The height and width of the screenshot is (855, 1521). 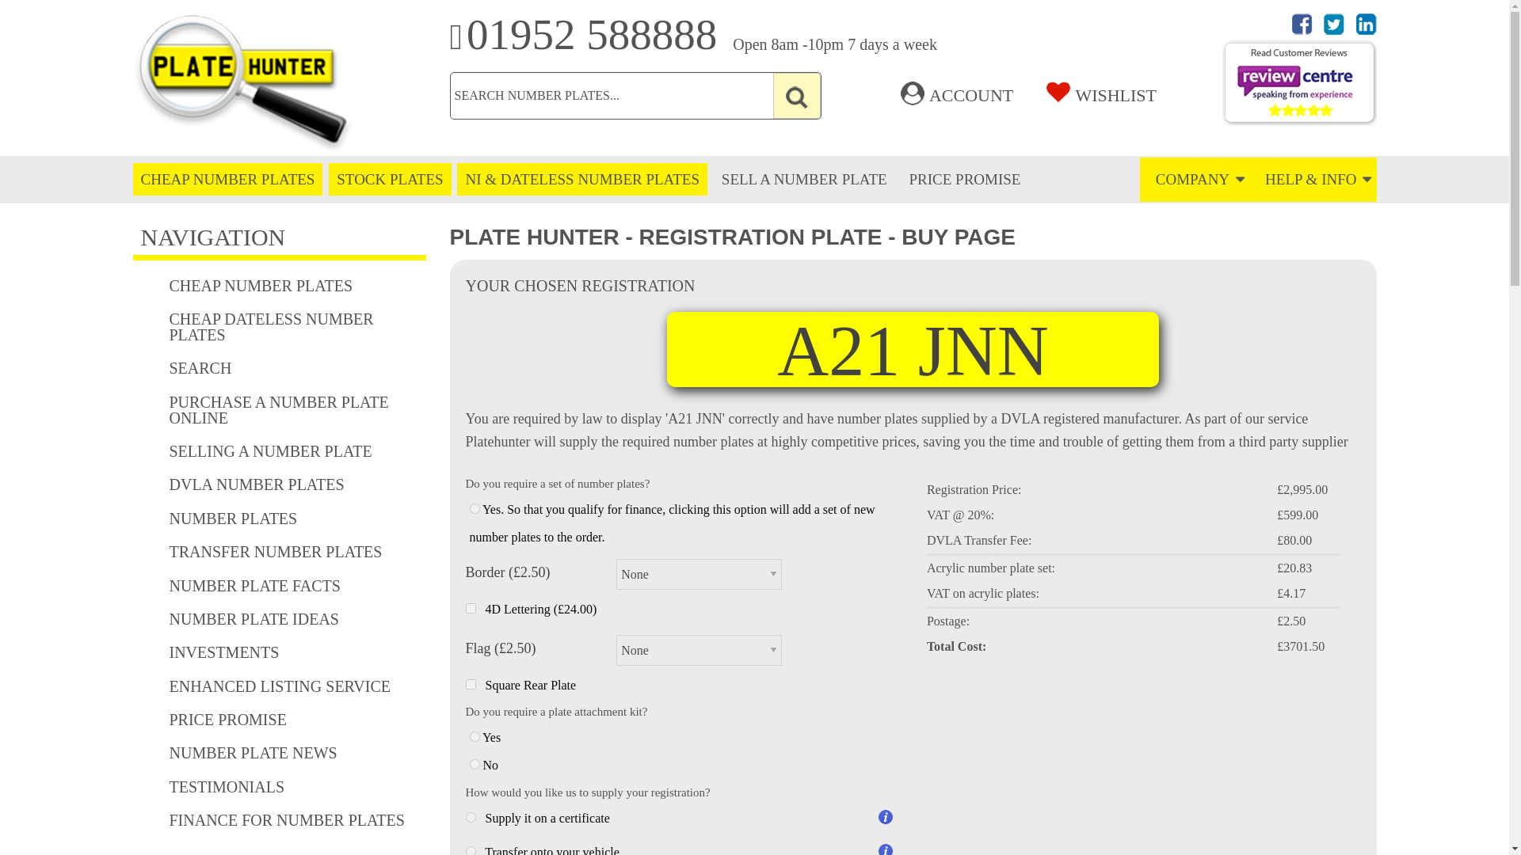 I want to click on Transfer onto your vehicle, so click(x=471, y=850).